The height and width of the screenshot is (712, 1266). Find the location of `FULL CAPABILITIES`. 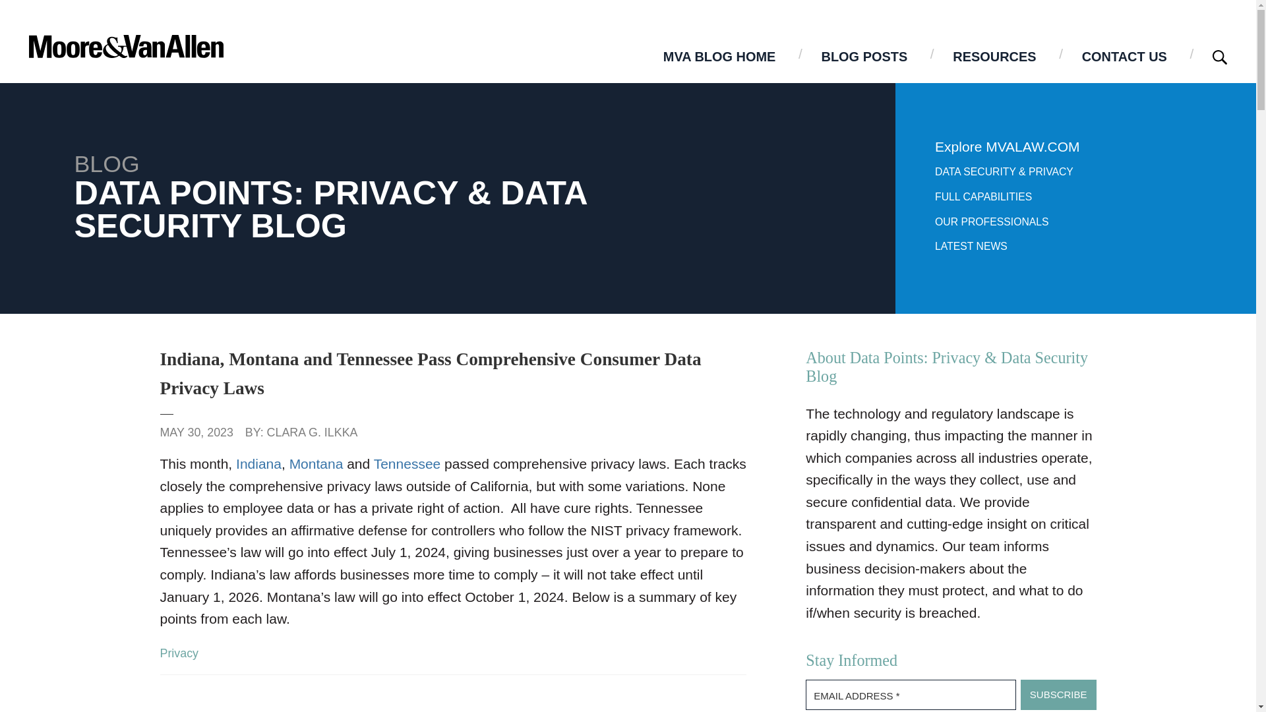

FULL CAPABILITIES is located at coordinates (983, 196).